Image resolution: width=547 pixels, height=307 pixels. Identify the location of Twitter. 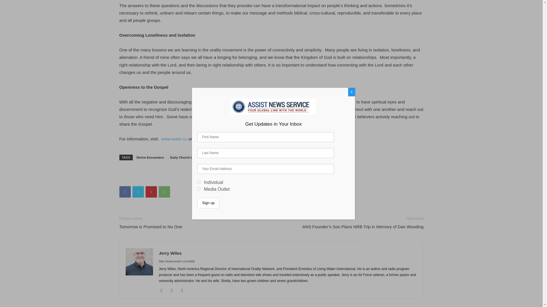
(138, 192).